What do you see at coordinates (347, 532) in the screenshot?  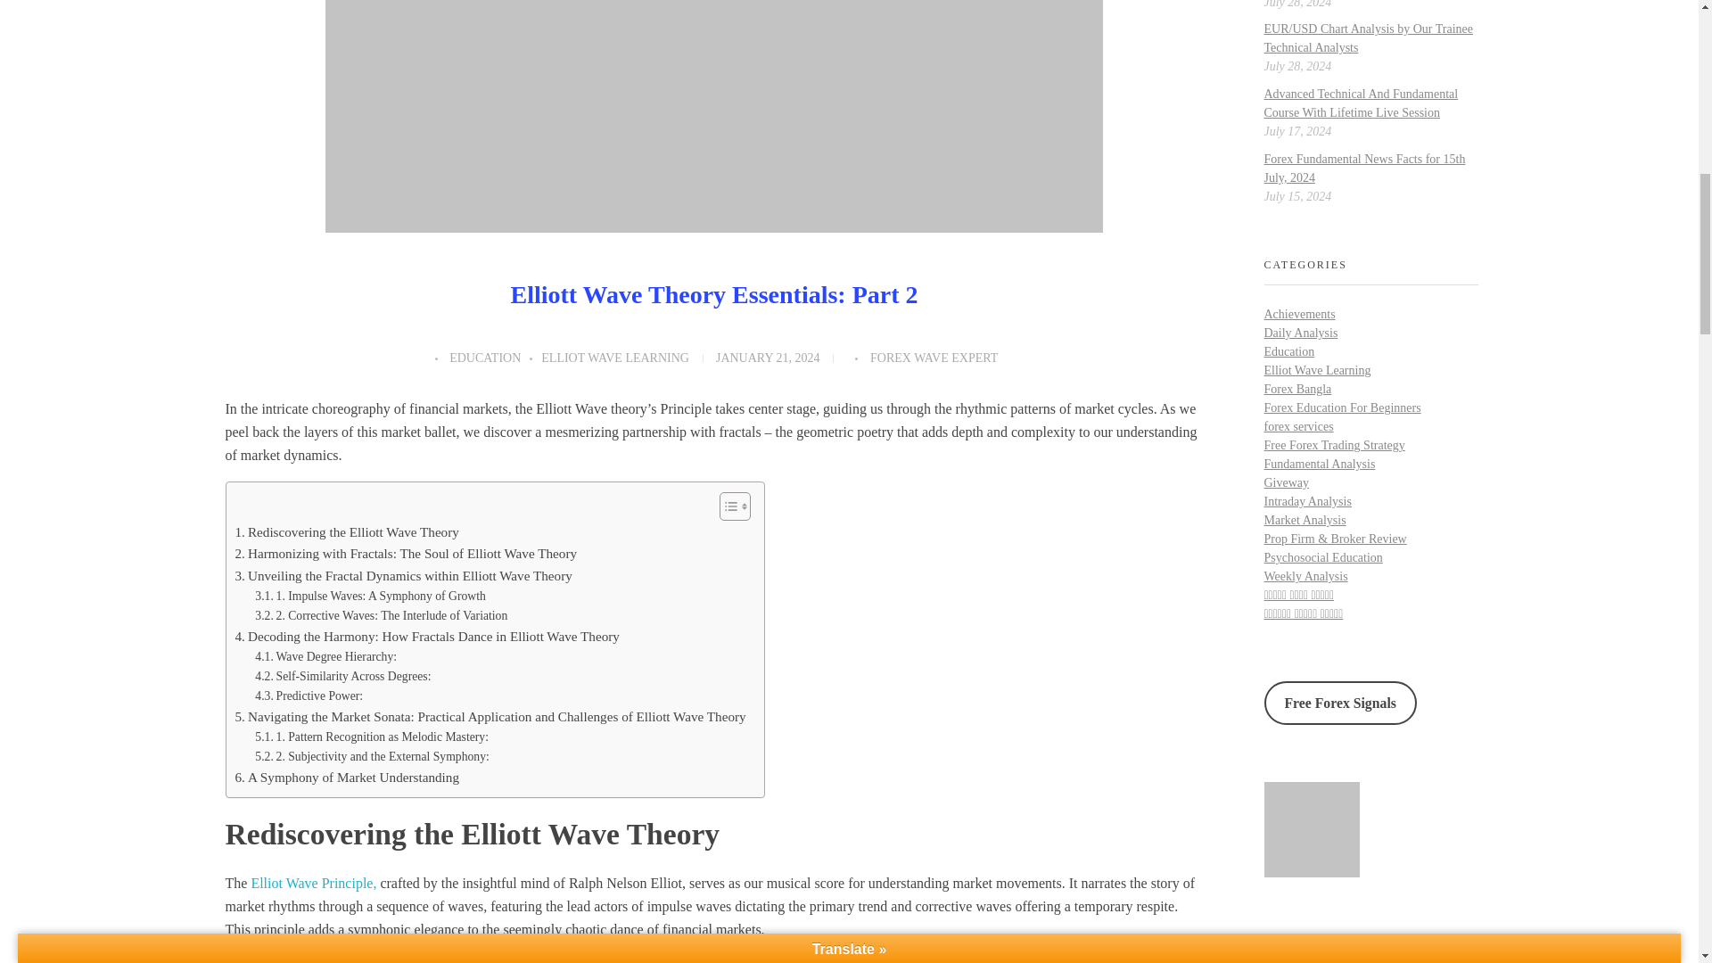 I see `Rediscovering the Elliott Wave Theory` at bounding box center [347, 532].